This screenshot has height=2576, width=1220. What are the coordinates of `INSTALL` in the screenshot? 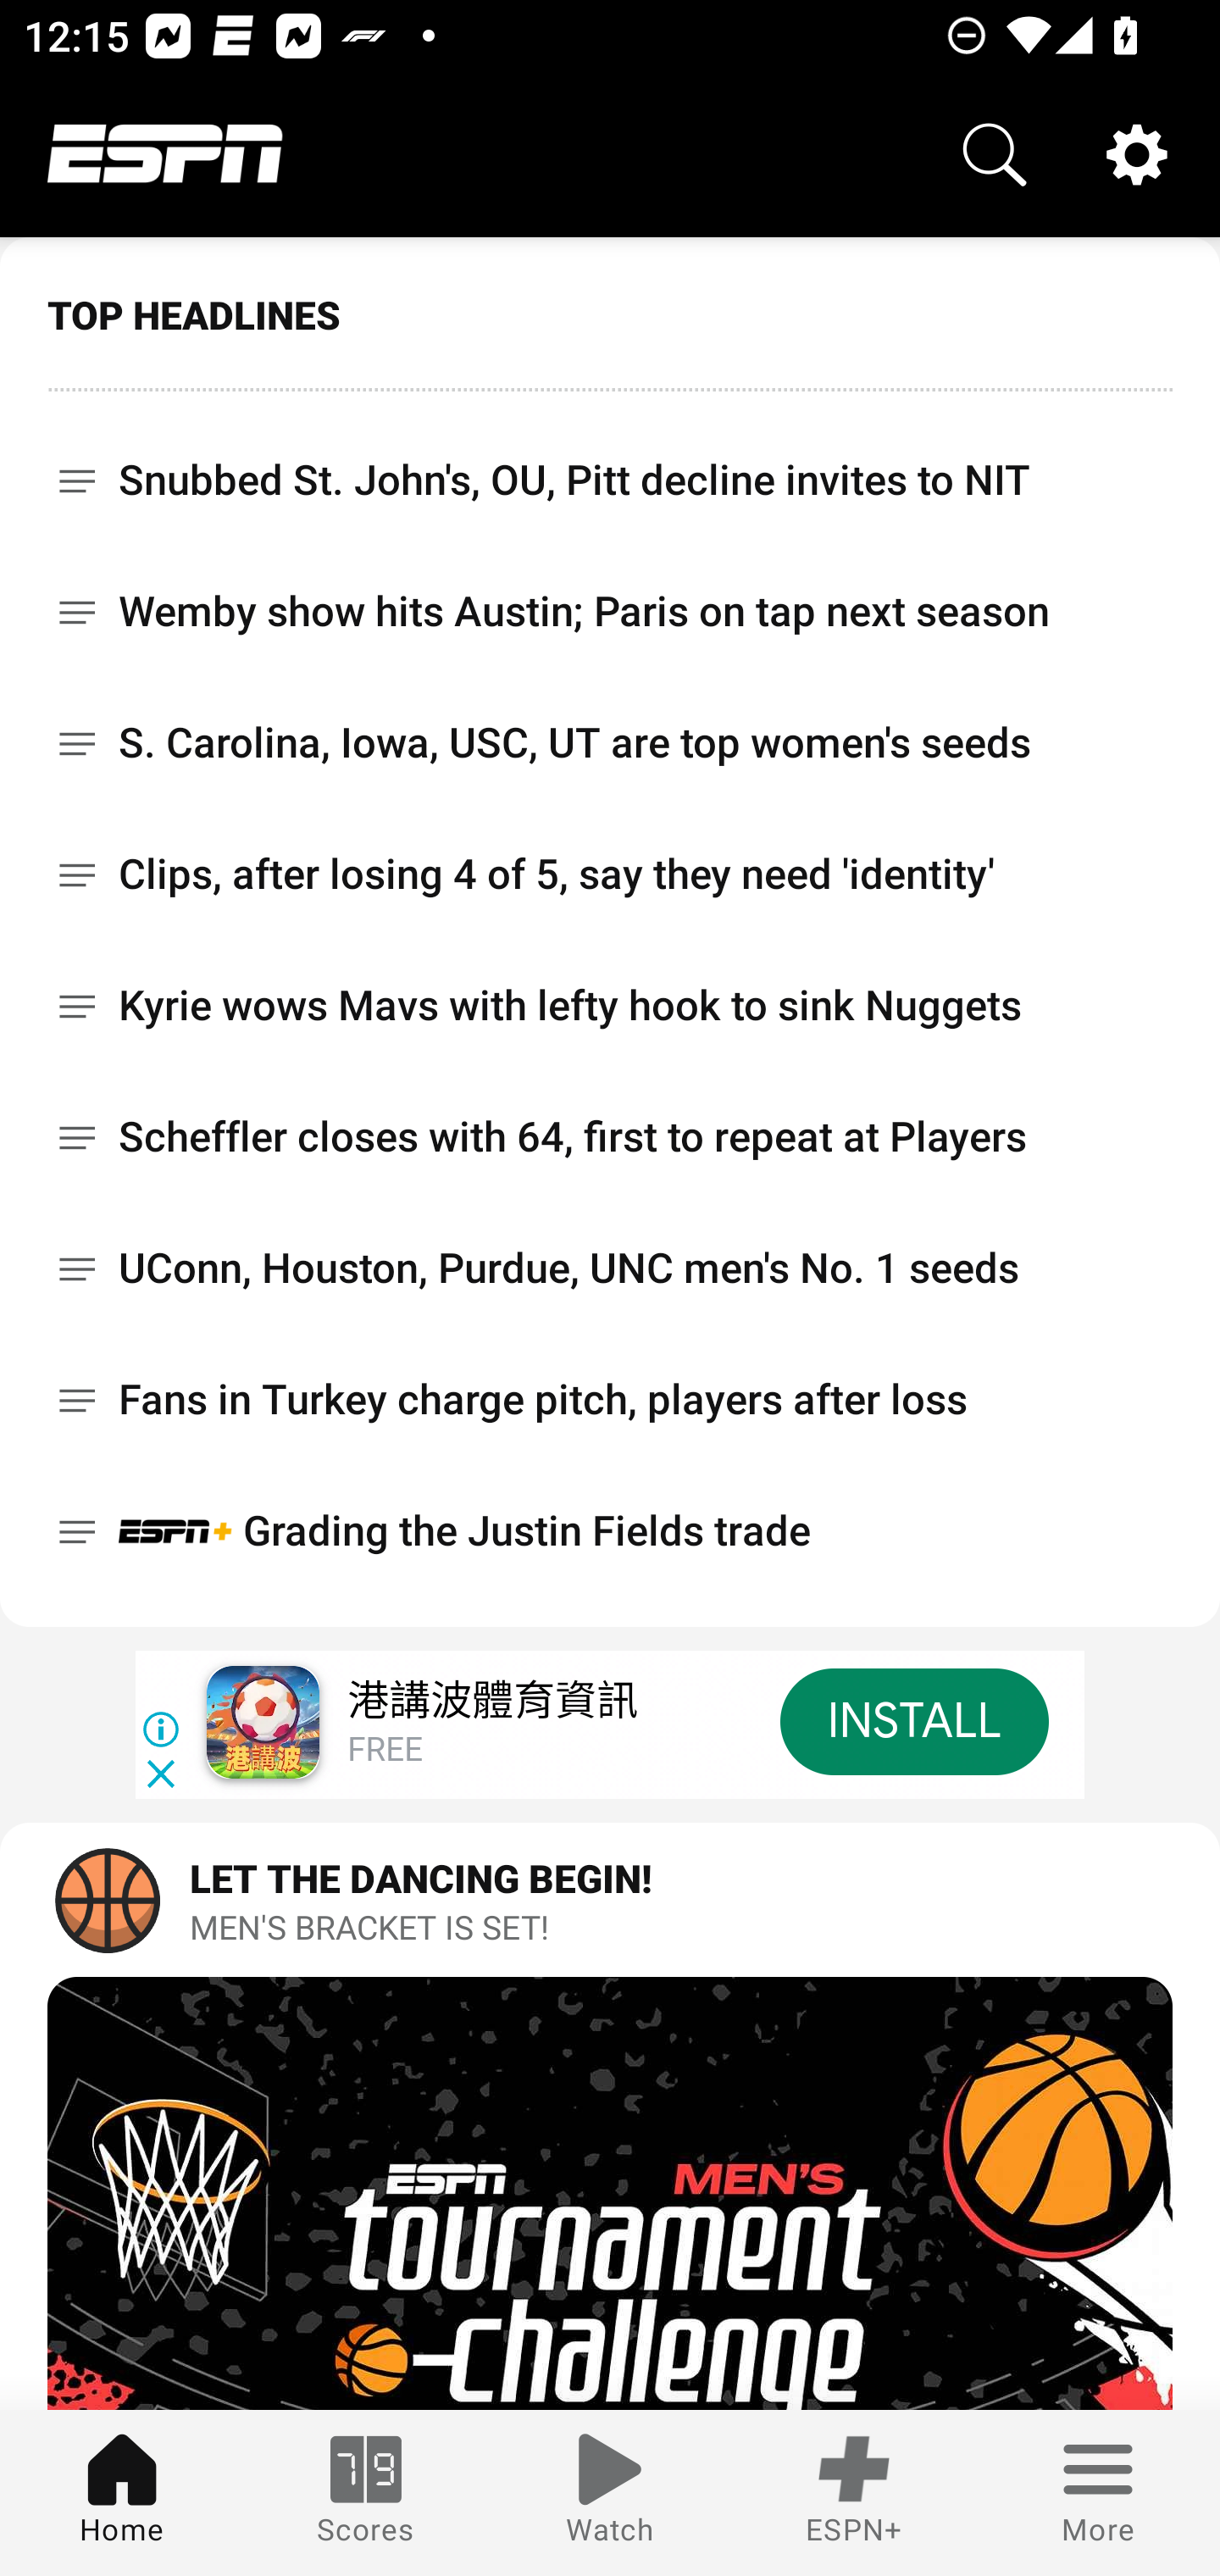 It's located at (913, 1722).